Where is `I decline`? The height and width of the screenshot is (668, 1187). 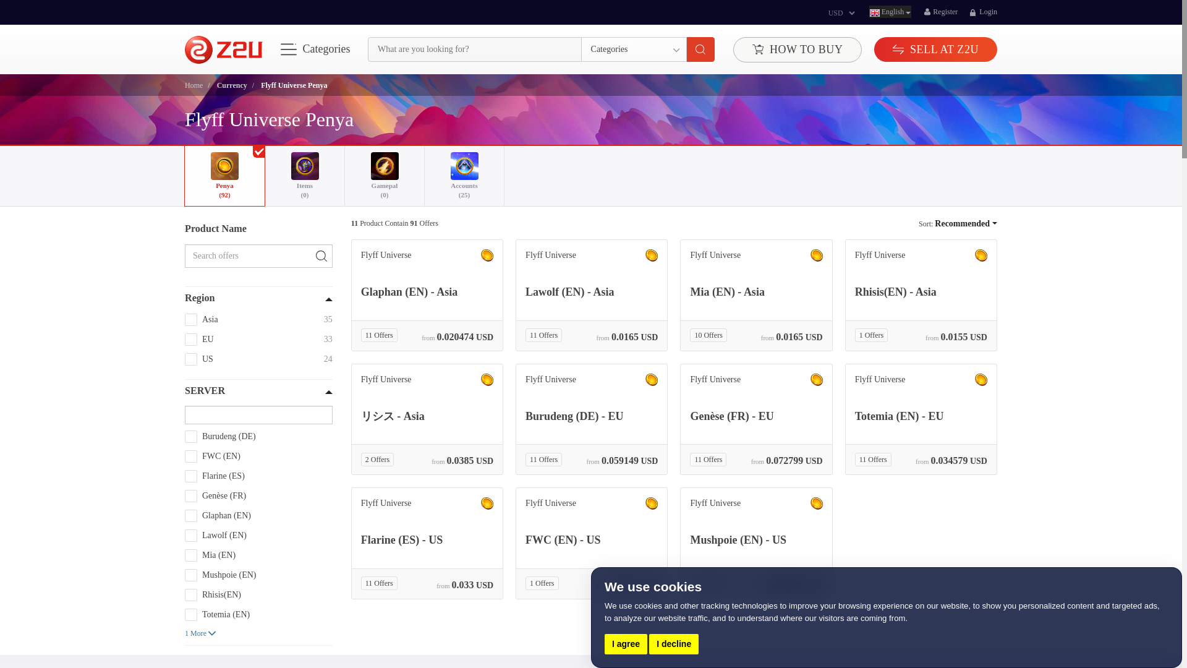
I decline is located at coordinates (674, 644).